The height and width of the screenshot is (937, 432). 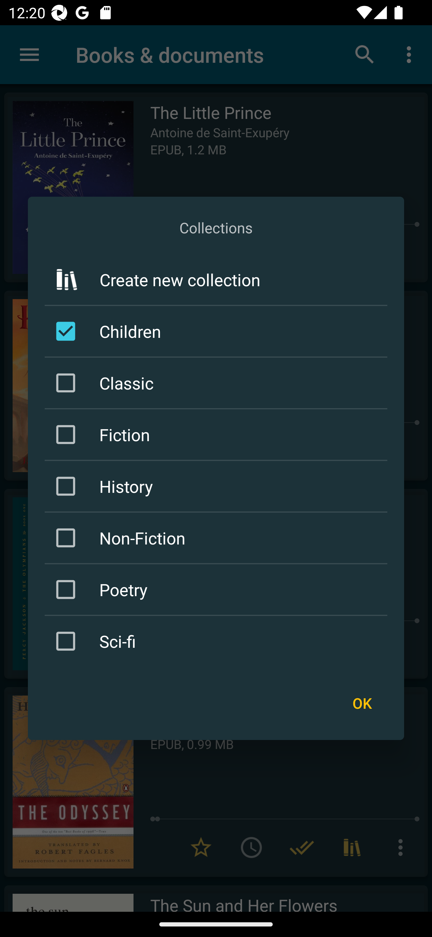 What do you see at coordinates (216, 279) in the screenshot?
I see `Create new collection` at bounding box center [216, 279].